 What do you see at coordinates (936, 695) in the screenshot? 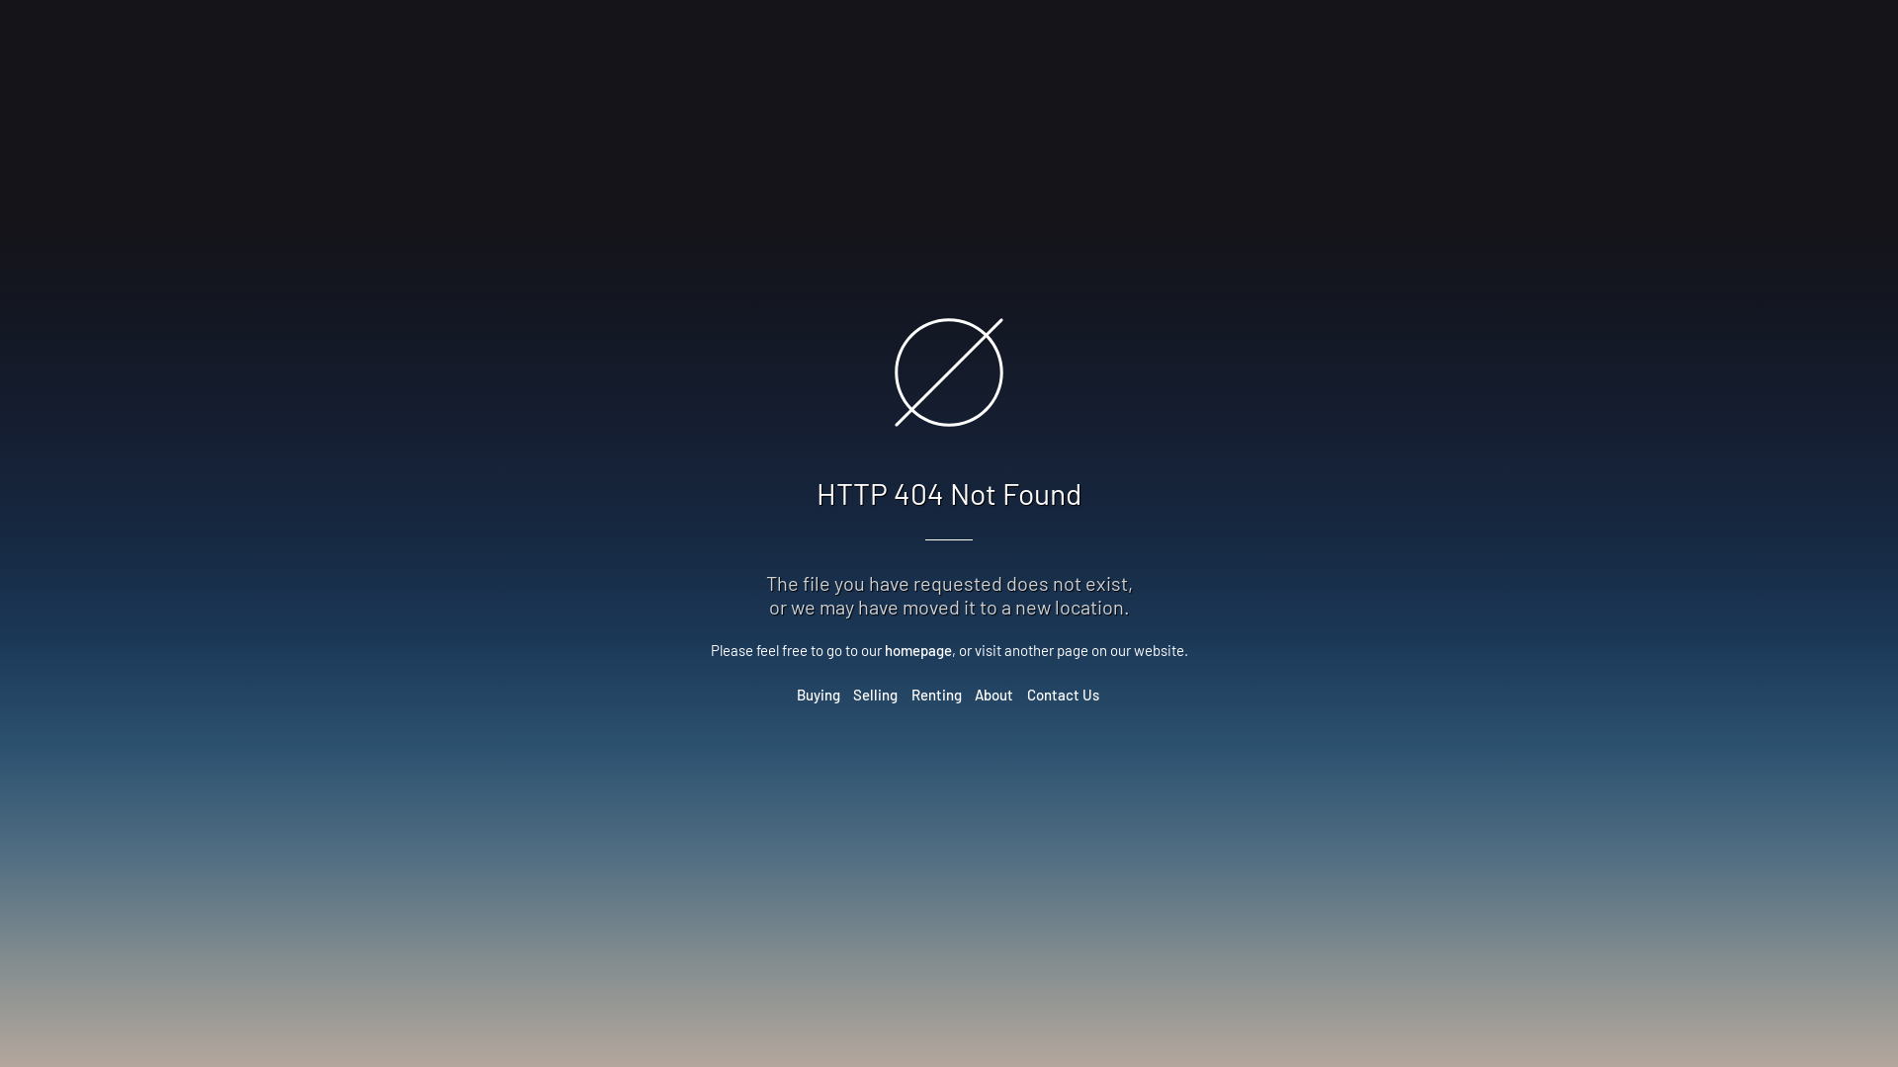
I see `Renting` at bounding box center [936, 695].